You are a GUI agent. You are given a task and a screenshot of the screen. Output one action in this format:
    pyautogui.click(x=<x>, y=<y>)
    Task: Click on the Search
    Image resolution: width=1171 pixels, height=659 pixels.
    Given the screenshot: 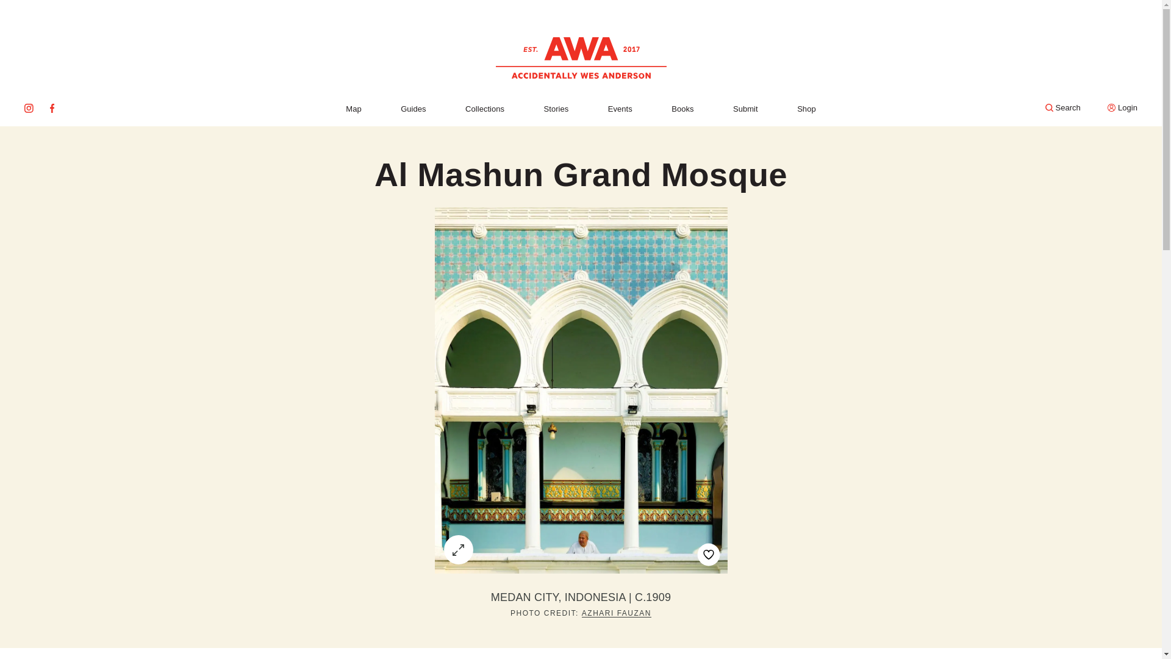 What is the action you would take?
    pyautogui.click(x=1063, y=107)
    